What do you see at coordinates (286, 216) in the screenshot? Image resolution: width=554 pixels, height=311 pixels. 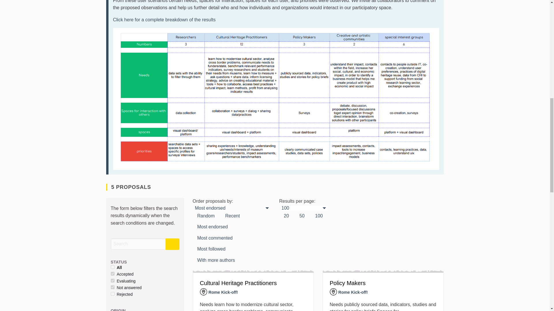 I see `Select number of results per page` at bounding box center [286, 216].